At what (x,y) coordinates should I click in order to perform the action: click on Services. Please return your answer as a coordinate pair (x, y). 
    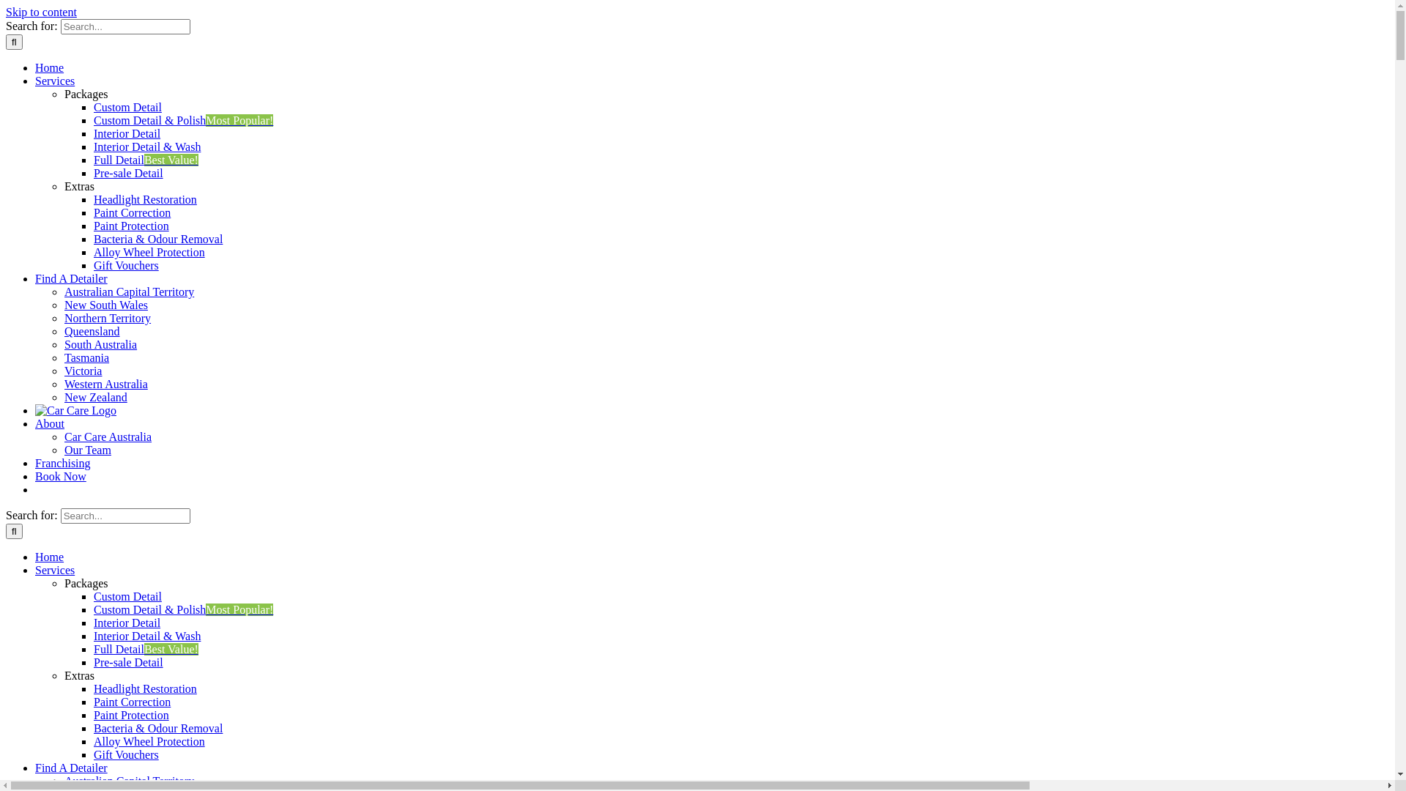
    Looking at the image, I should click on (55, 570).